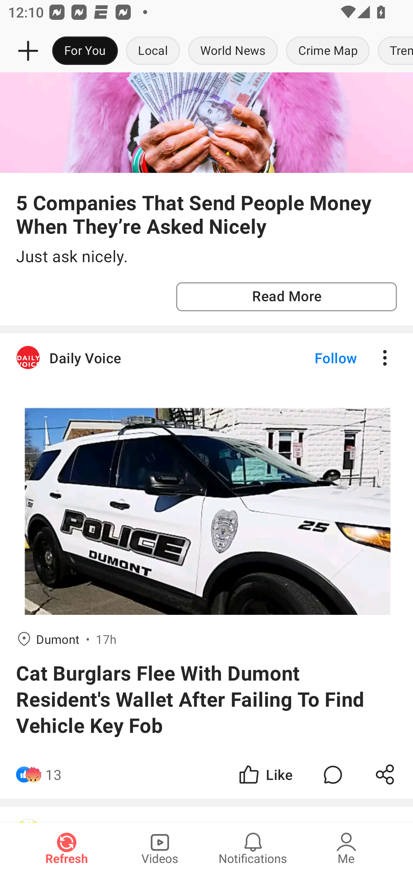  What do you see at coordinates (253, 848) in the screenshot?
I see `Notifications` at bounding box center [253, 848].